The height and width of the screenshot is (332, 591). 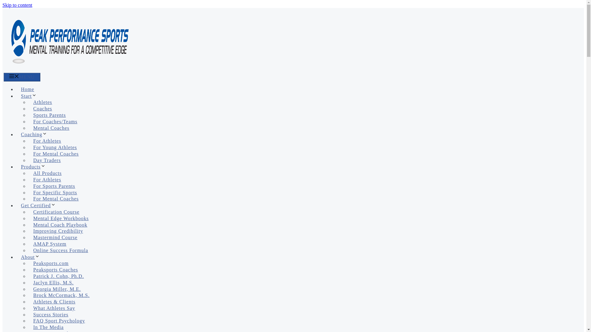 I want to click on Patrick J. Cohn, Ph.D., so click(x=58, y=276).